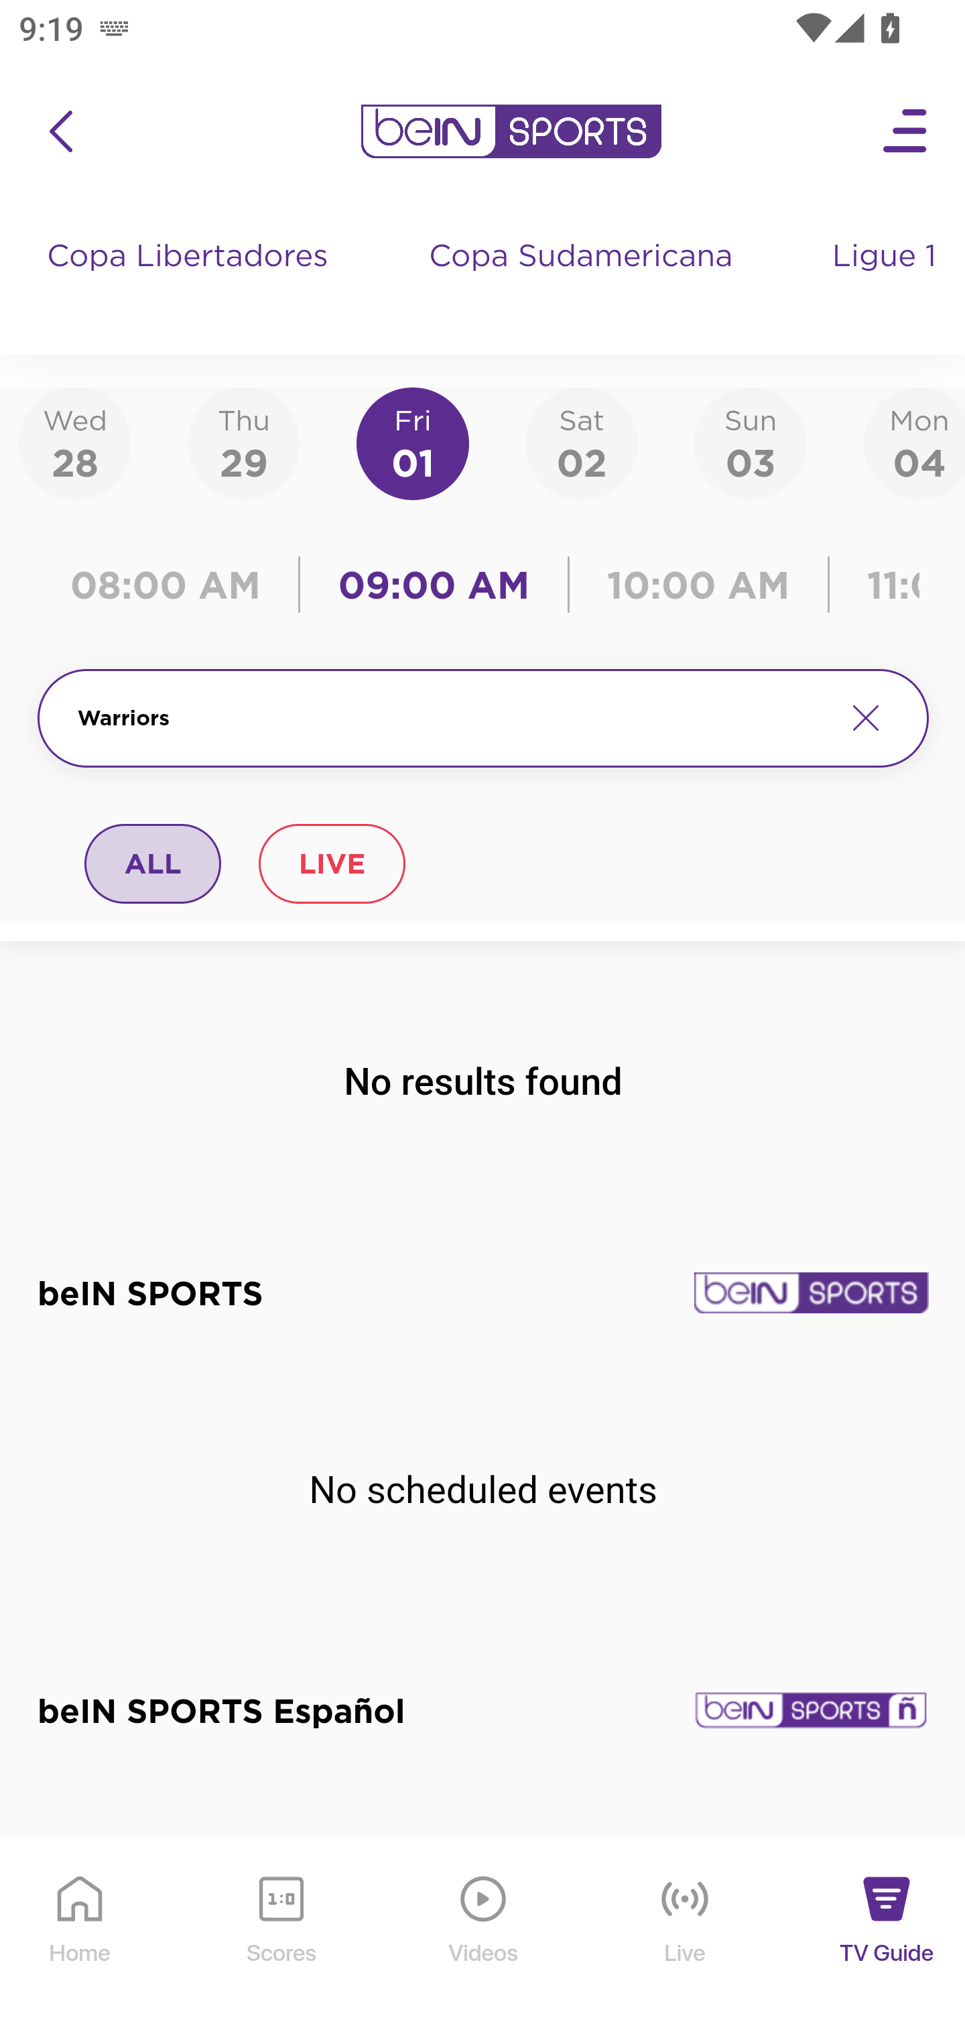 This screenshot has height=2038, width=965. Describe the element at coordinates (887, 1939) in the screenshot. I see `TV Guide TV Guide Icon TV Guide` at that location.